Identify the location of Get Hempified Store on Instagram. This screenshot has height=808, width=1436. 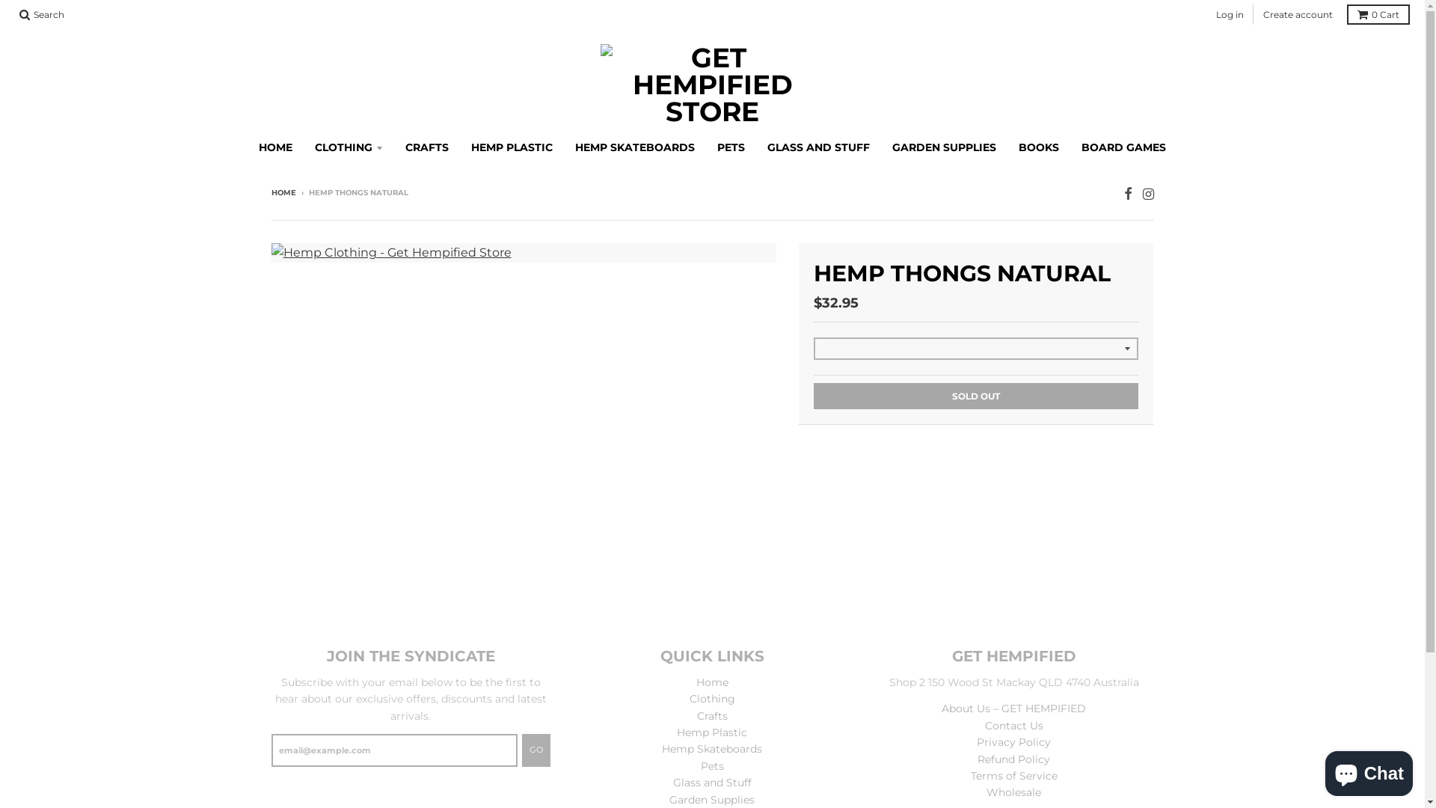
(1149, 195).